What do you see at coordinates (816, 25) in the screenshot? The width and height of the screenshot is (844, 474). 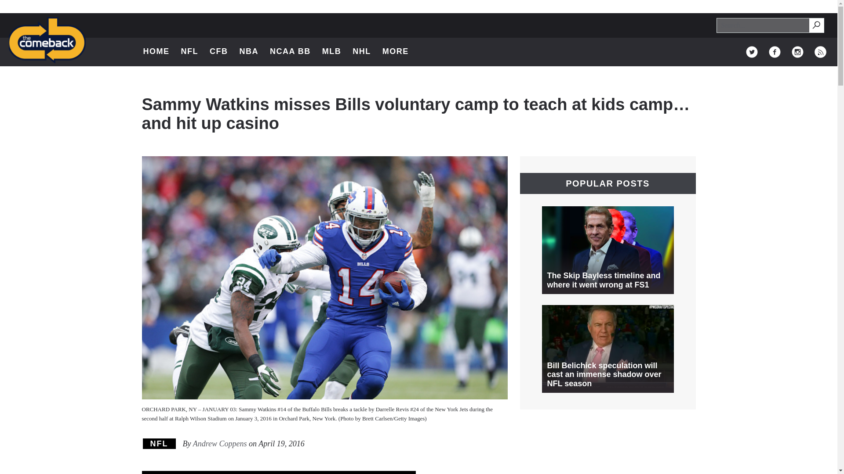 I see `View all posts in NFL` at bounding box center [816, 25].